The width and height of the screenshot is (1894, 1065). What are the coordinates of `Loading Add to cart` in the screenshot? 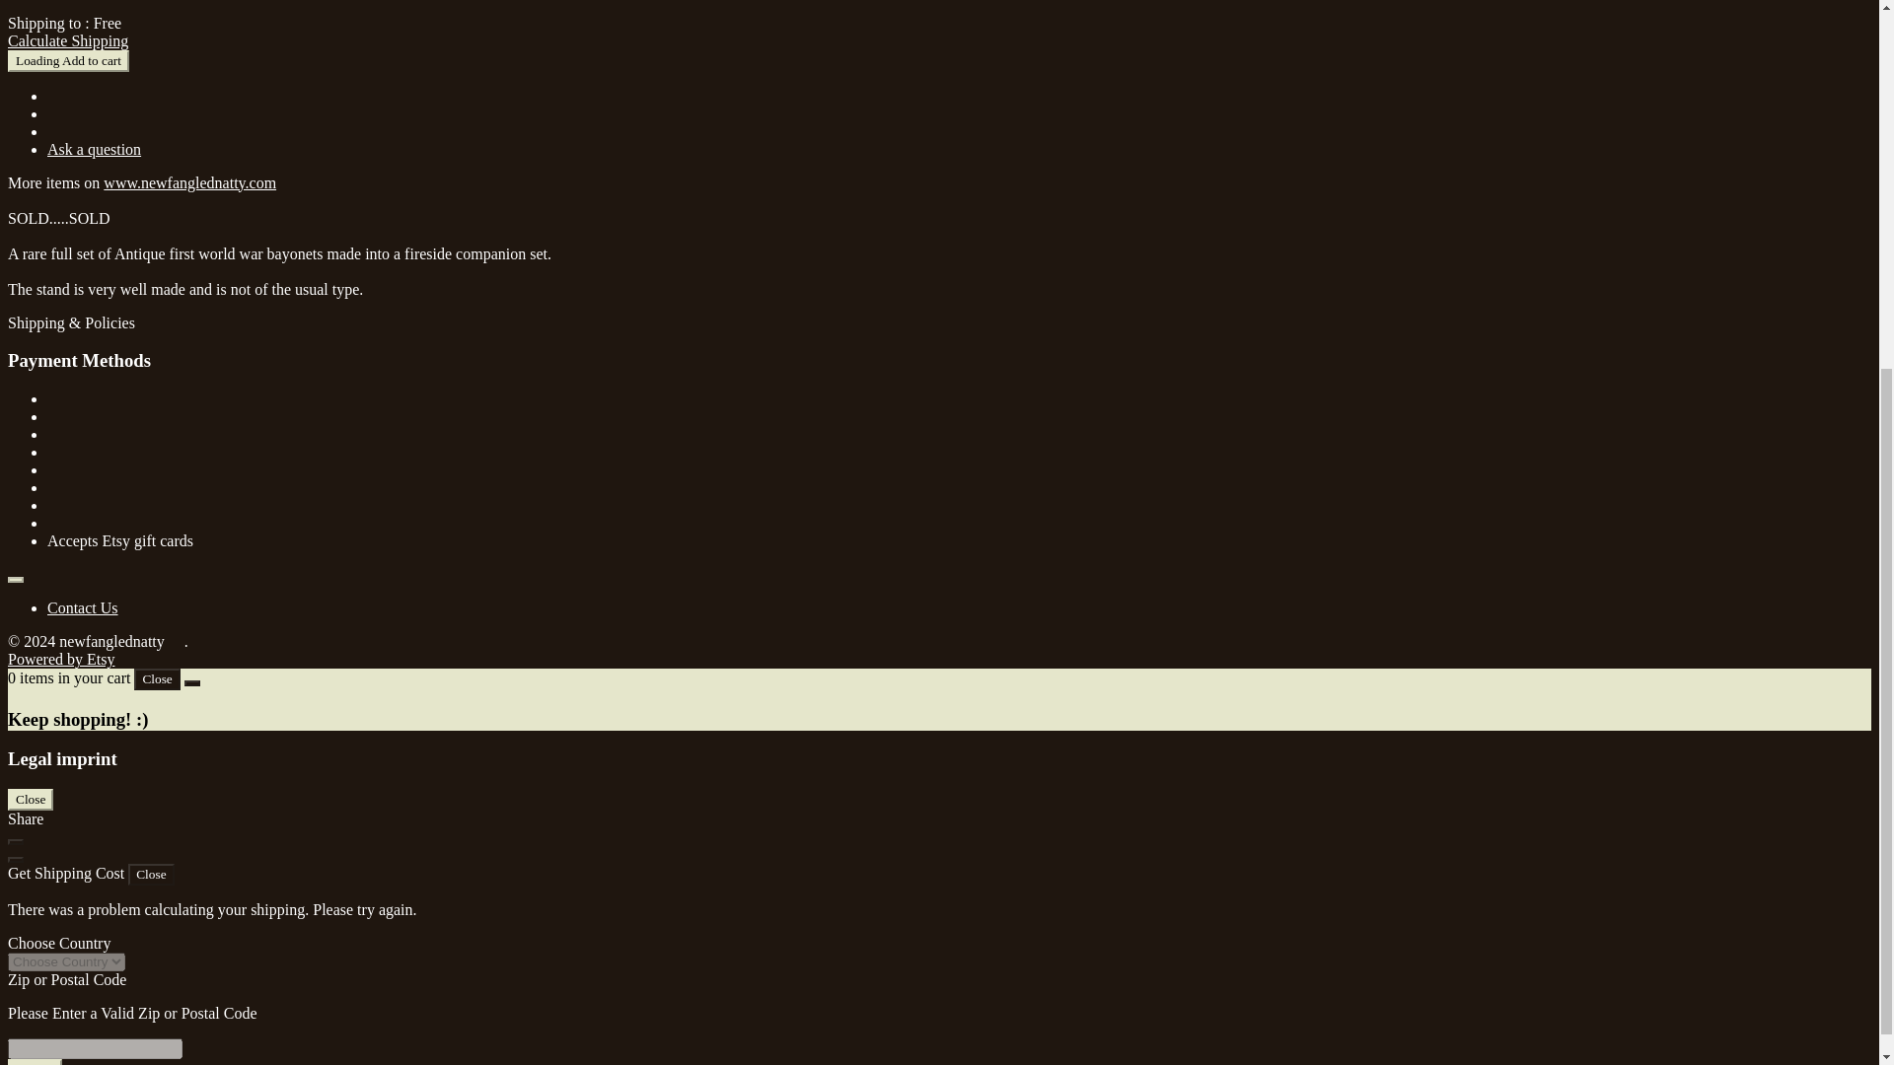 It's located at (67, 61).